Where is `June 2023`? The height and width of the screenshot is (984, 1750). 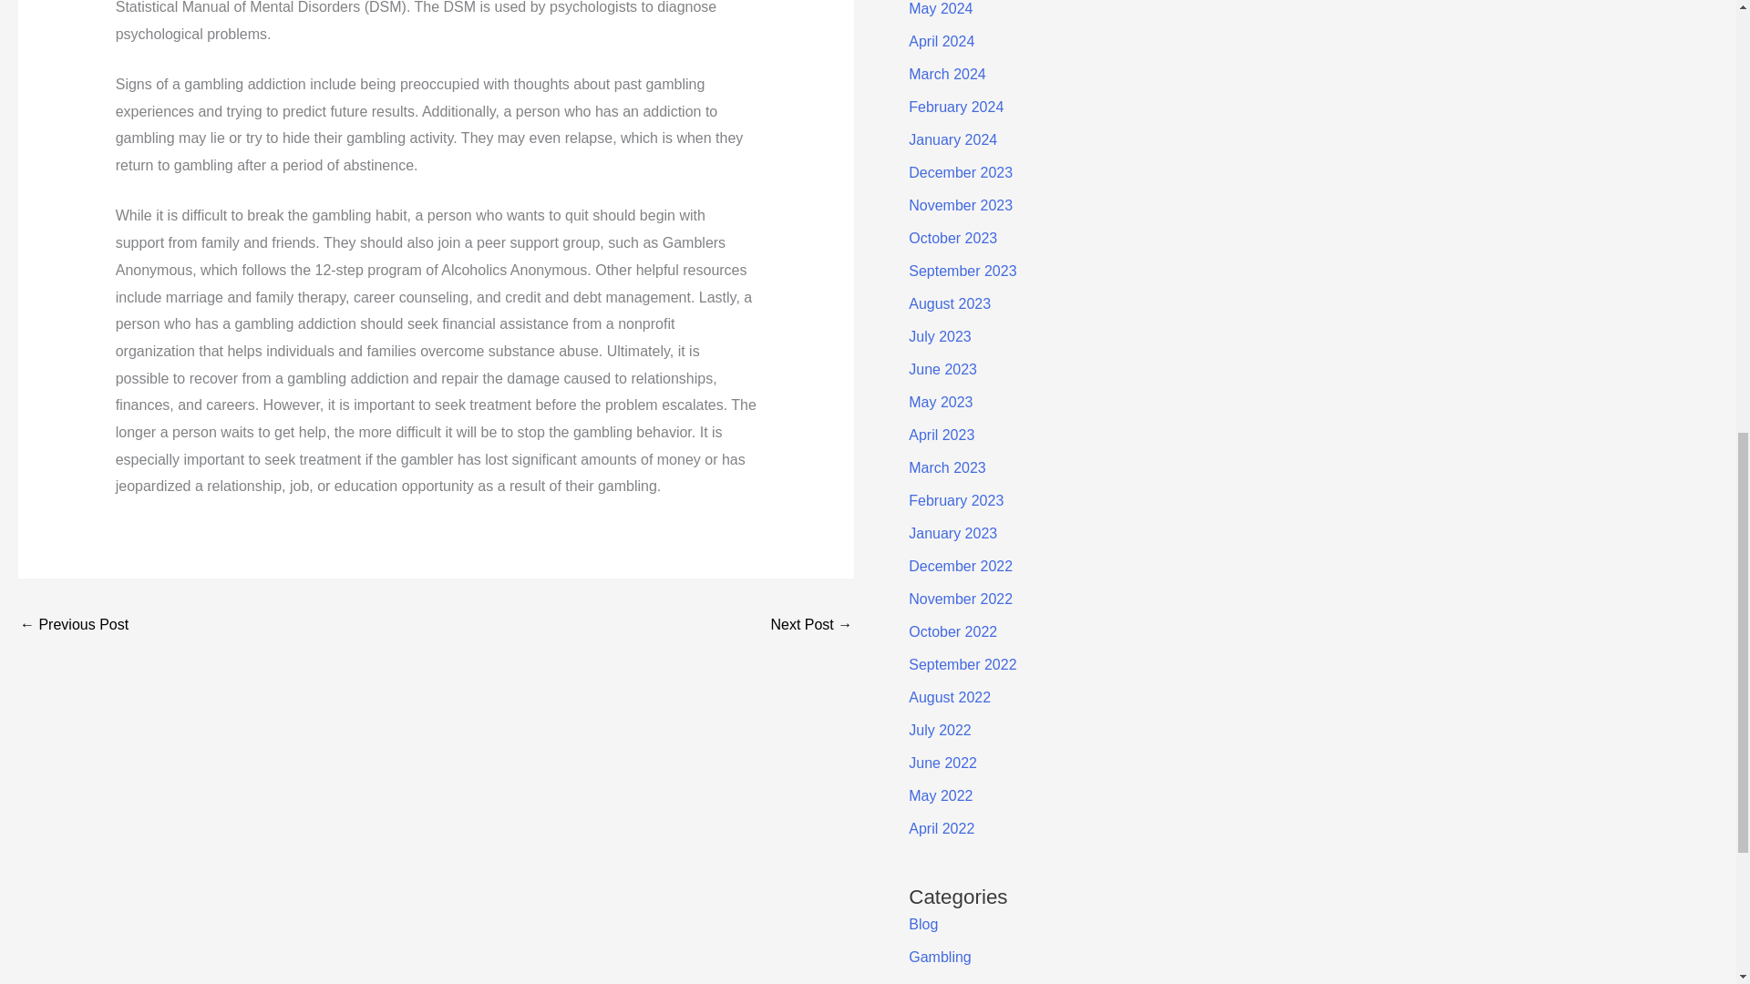 June 2023 is located at coordinates (942, 369).